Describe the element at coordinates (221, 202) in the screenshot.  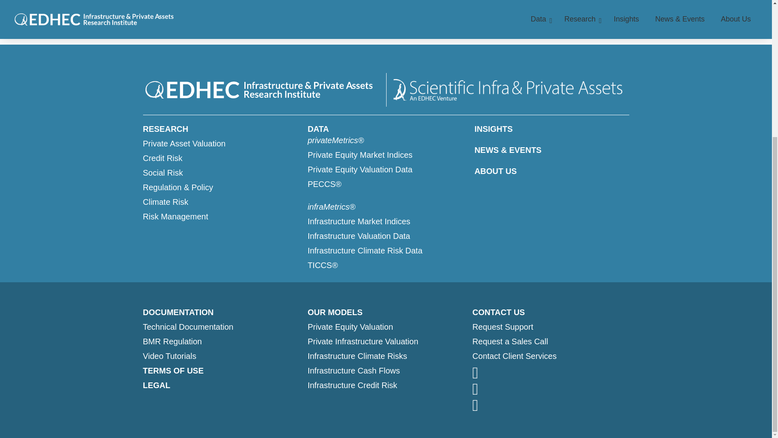
I see `Climate Risk` at that location.